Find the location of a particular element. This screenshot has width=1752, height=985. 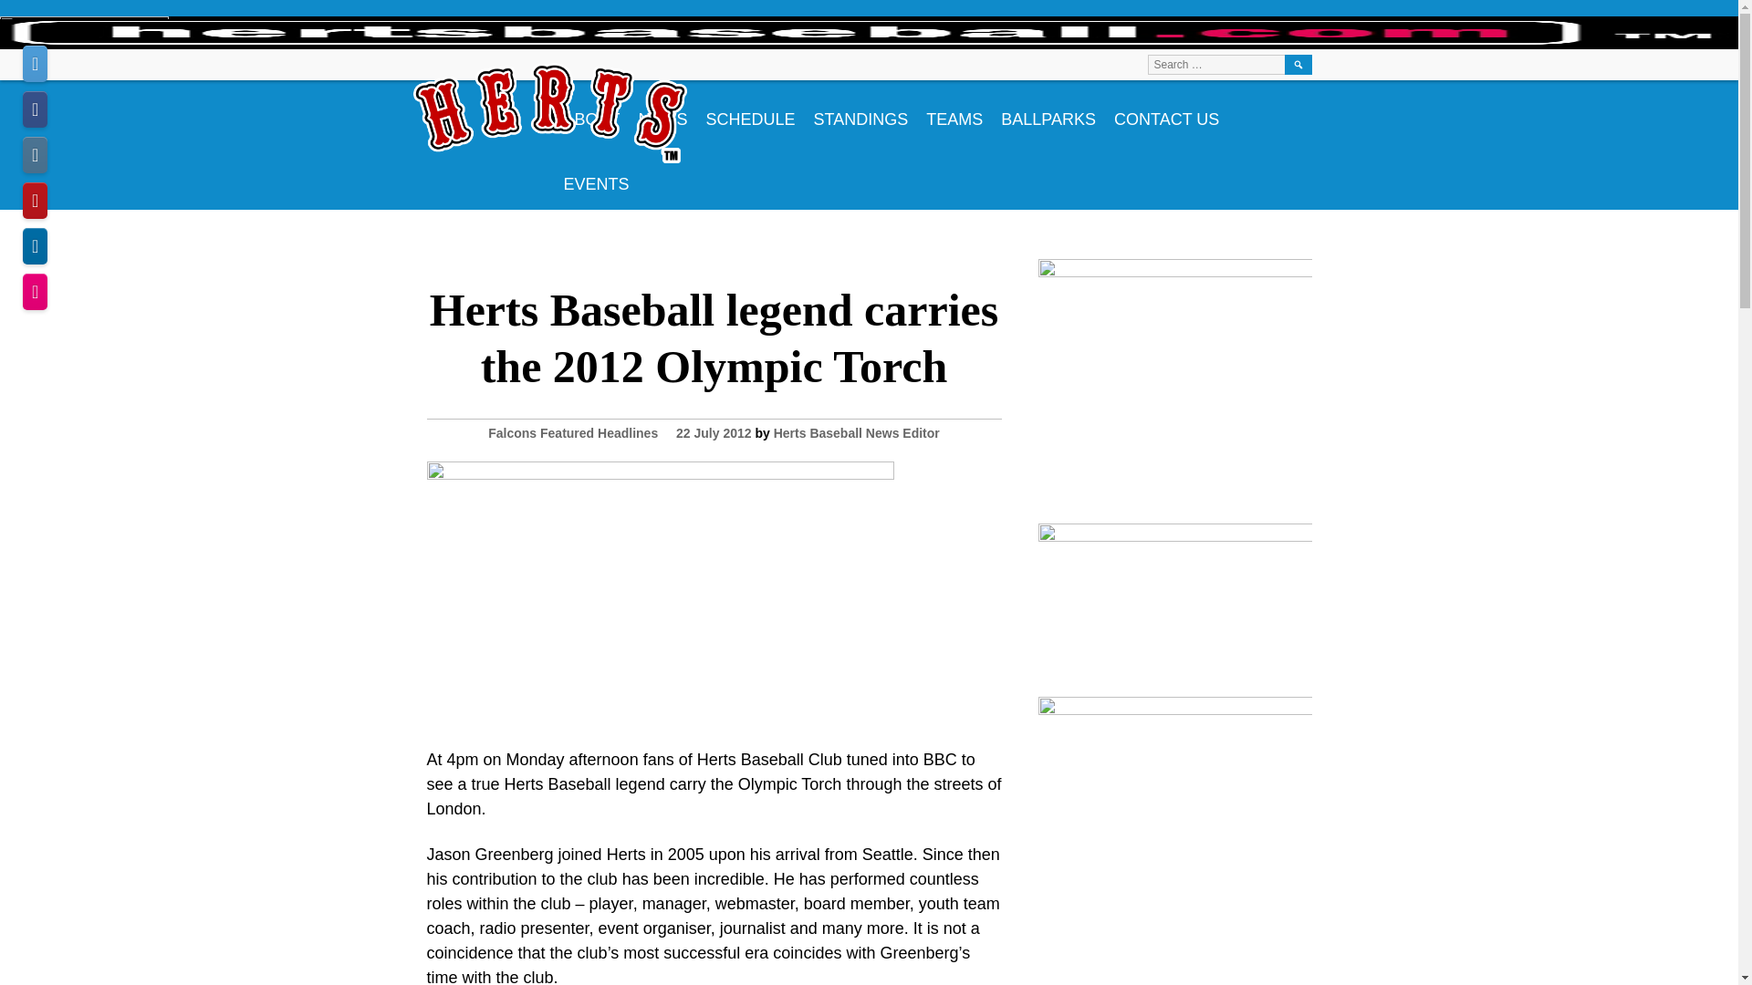

TEAMS is located at coordinates (954, 111).